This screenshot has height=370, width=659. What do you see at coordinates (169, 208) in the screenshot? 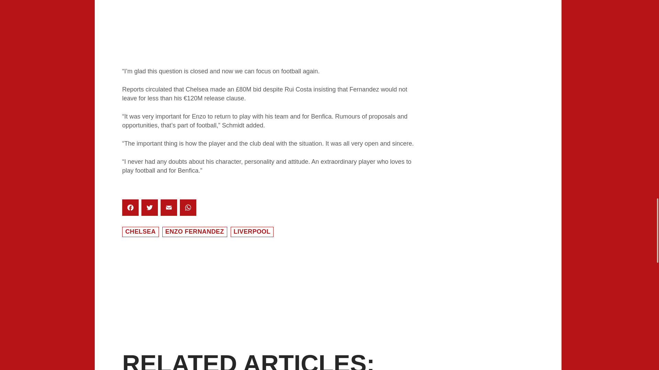
I see `Email` at bounding box center [169, 208].